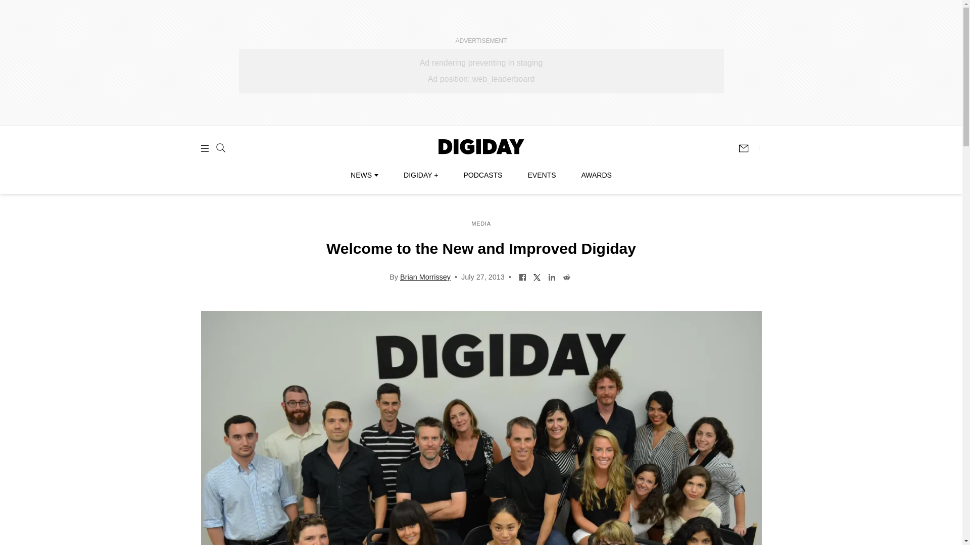  What do you see at coordinates (542, 175) in the screenshot?
I see `EVENTS` at bounding box center [542, 175].